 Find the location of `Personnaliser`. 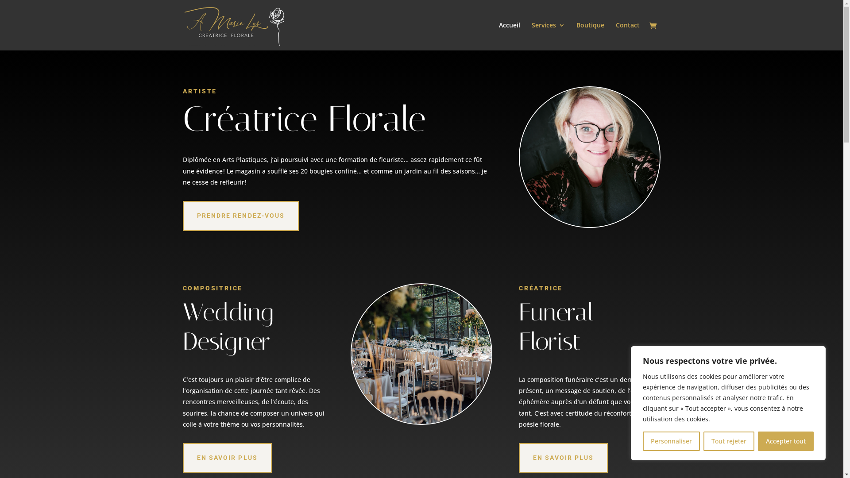

Personnaliser is located at coordinates (671, 441).